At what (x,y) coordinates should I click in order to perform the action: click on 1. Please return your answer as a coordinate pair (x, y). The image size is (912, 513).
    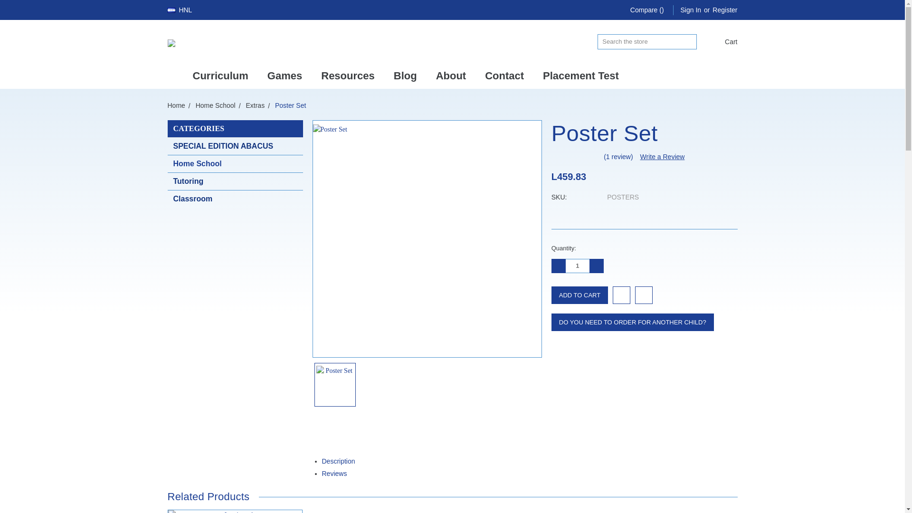
    Looking at the image, I should click on (577, 266).